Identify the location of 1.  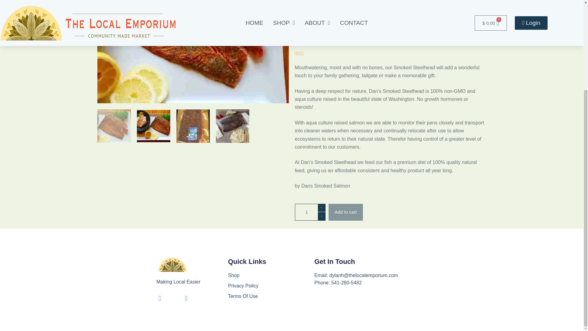
(310, 212).